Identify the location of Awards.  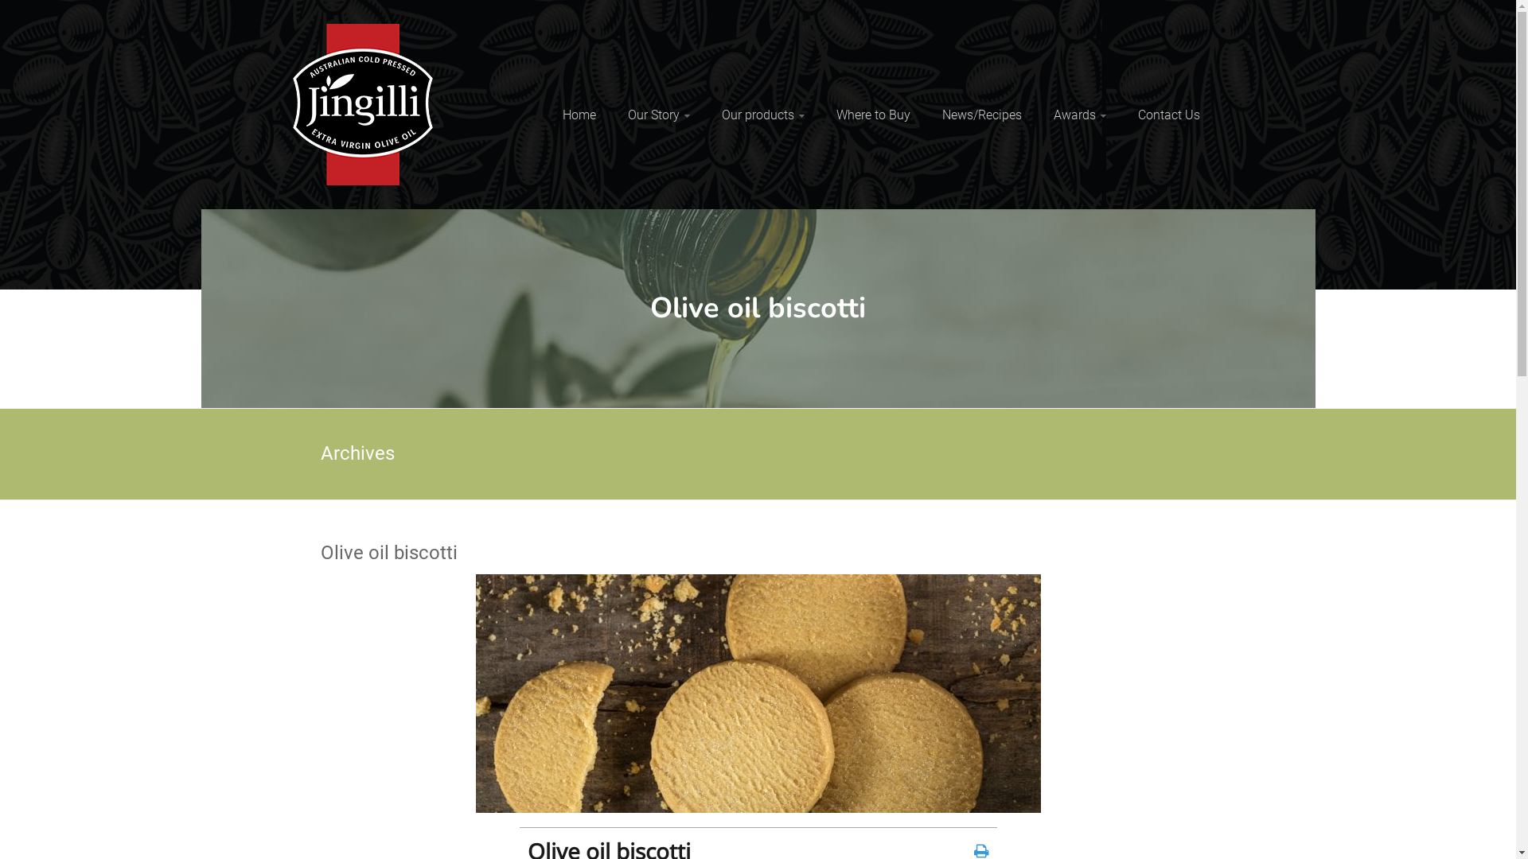
(1080, 115).